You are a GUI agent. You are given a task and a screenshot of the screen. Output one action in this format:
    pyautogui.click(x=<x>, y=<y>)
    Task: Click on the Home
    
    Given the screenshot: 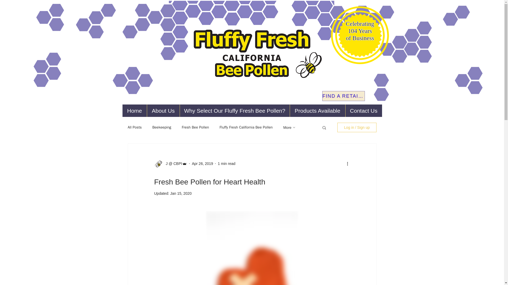 What is the action you would take?
    pyautogui.click(x=134, y=111)
    